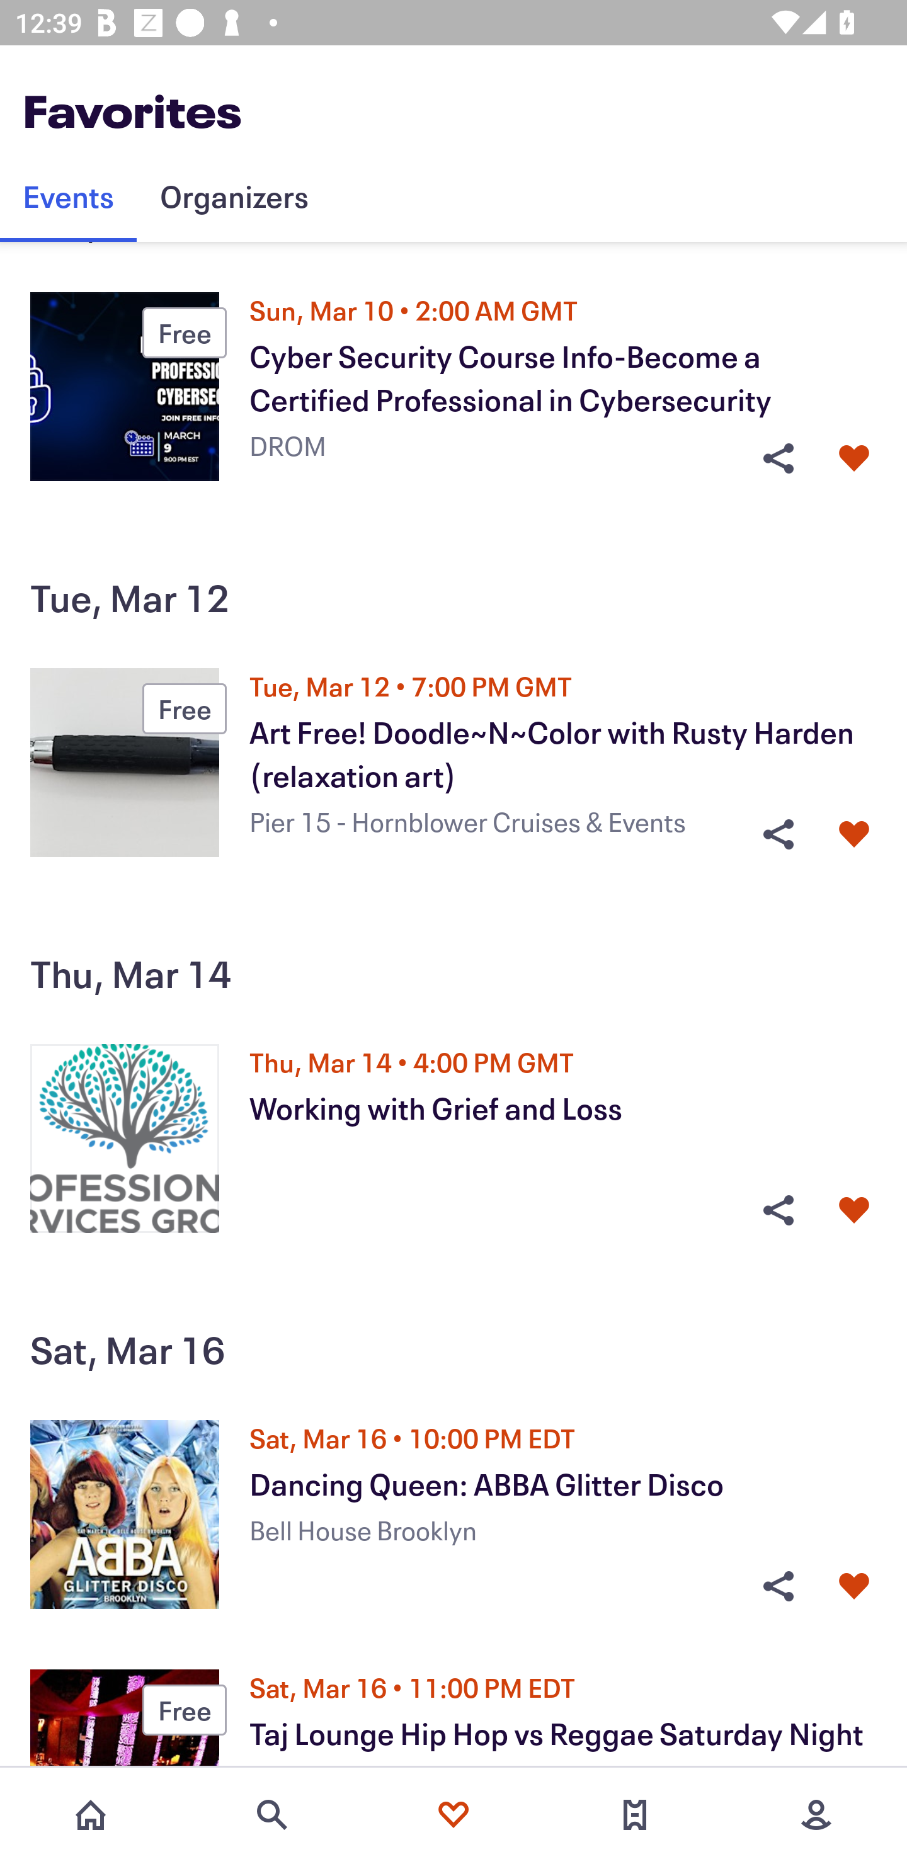 The width and height of the screenshot is (907, 1864). I want to click on Share Event, so click(778, 458).